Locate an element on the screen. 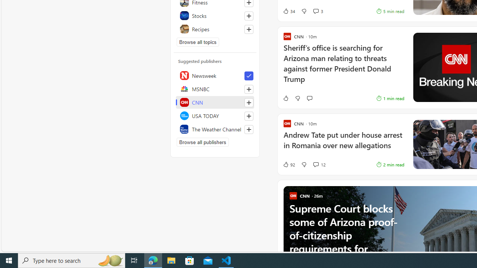 The image size is (477, 268). Browse all publishers is located at coordinates (203, 142).